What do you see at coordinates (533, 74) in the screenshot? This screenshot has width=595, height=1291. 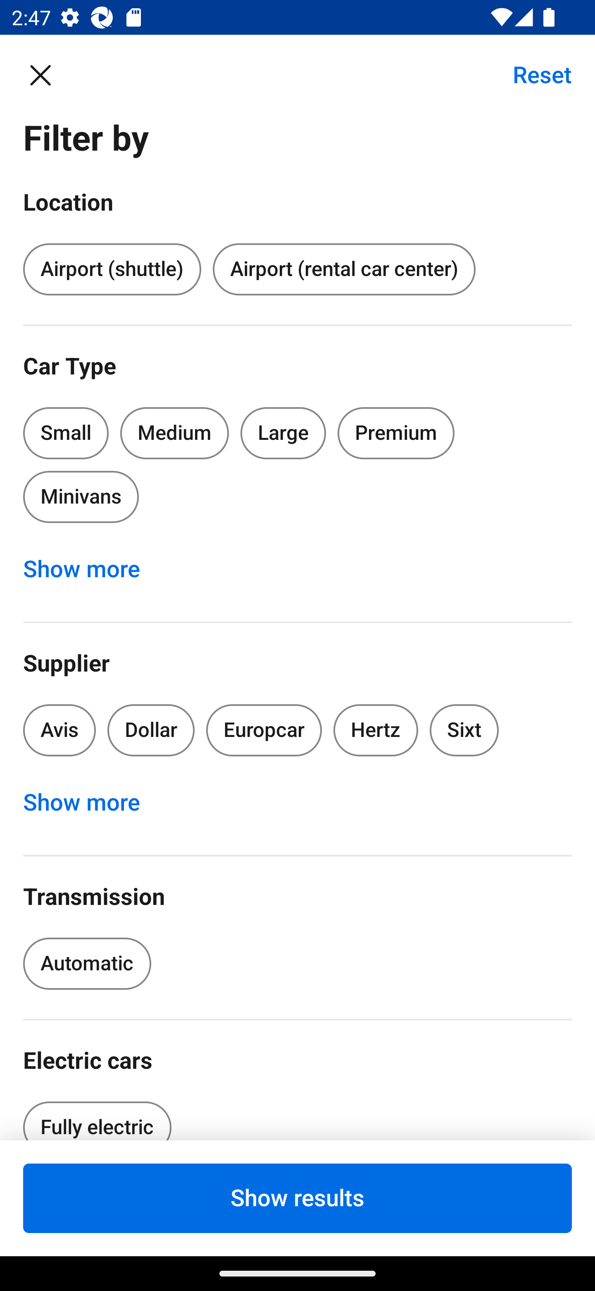 I see `Reset` at bounding box center [533, 74].